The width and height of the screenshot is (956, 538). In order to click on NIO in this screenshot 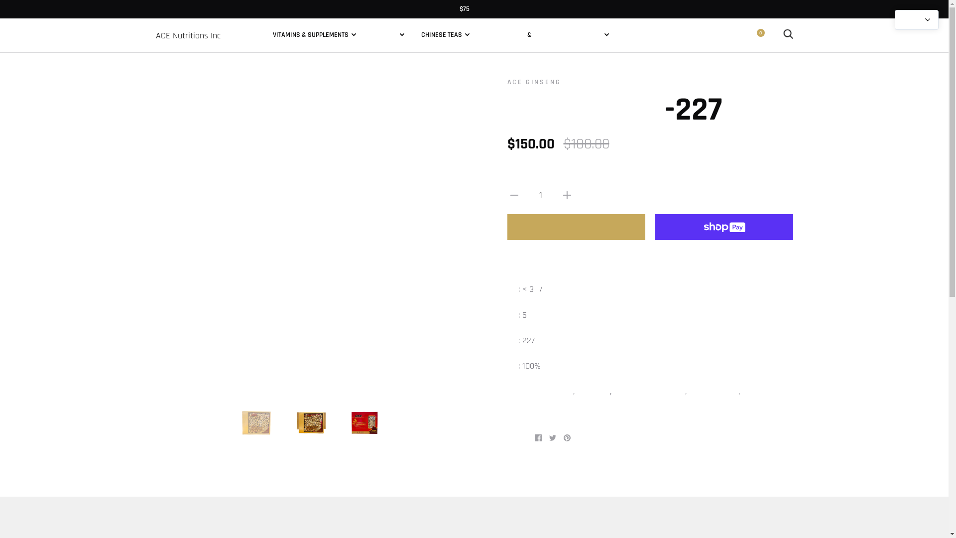, I will do `click(199, 278)`.